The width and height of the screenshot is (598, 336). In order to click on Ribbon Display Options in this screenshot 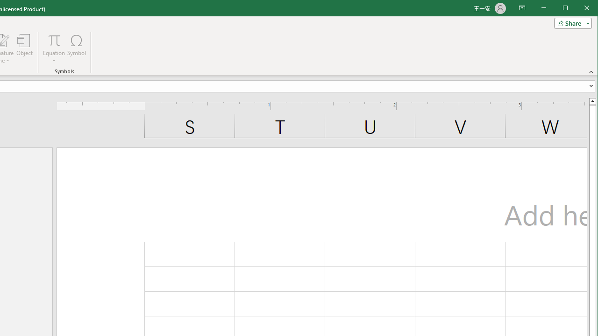, I will do `click(522, 8)`.